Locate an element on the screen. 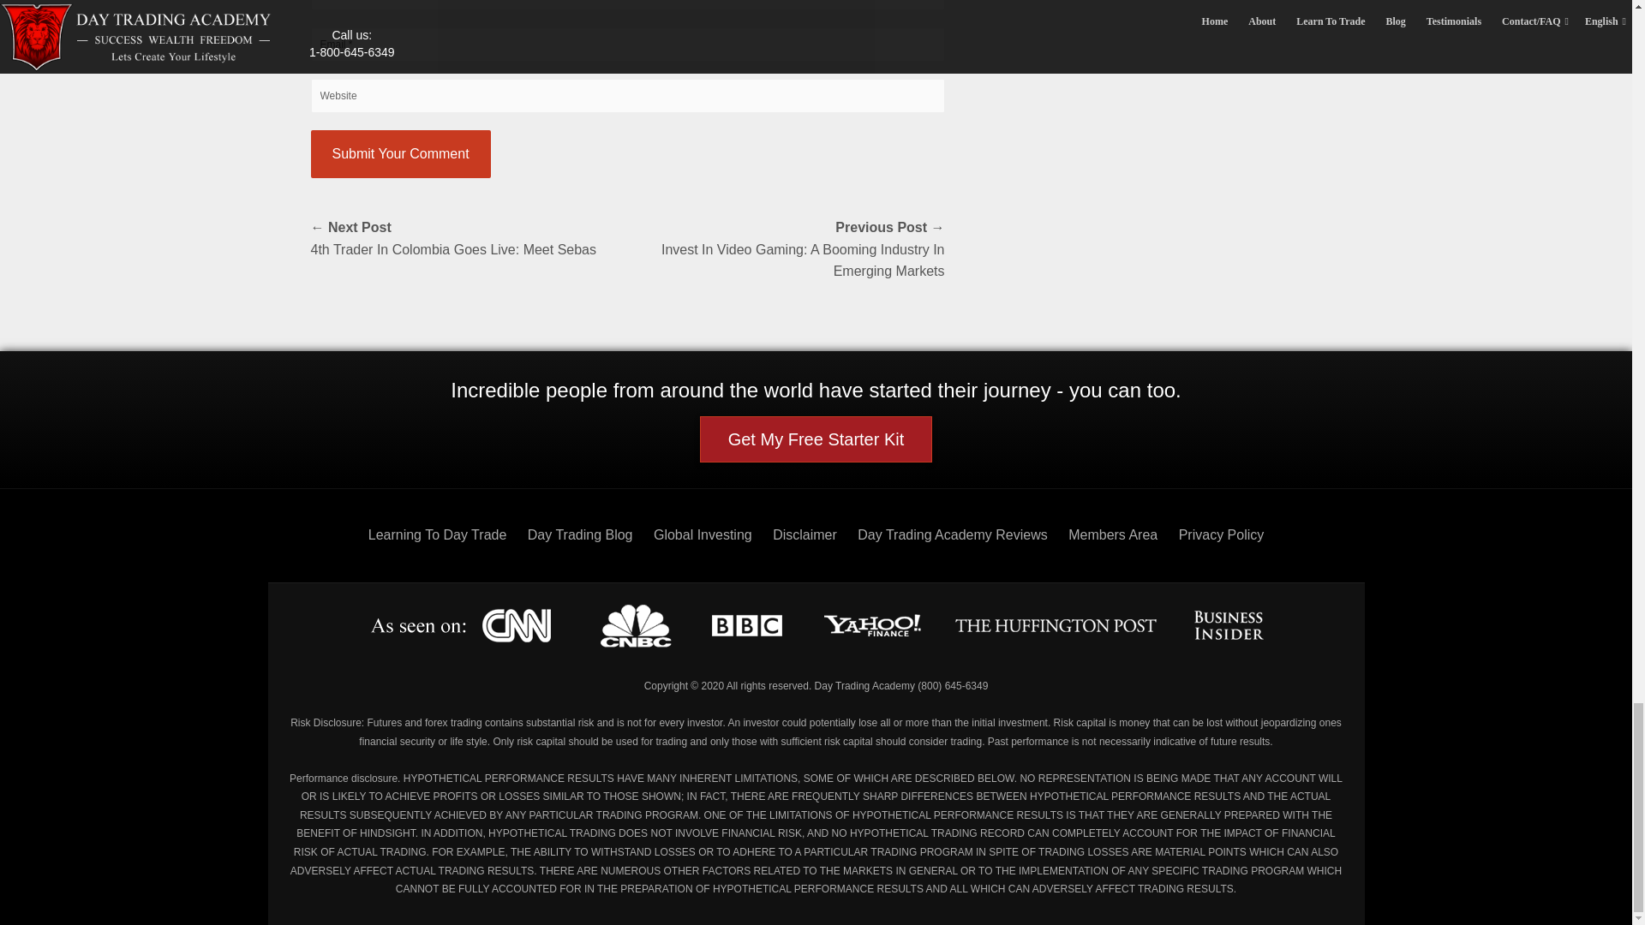 The image size is (1645, 925). 4th Trader In Colombia Goes Live: Meet Sebas is located at coordinates (468, 238).